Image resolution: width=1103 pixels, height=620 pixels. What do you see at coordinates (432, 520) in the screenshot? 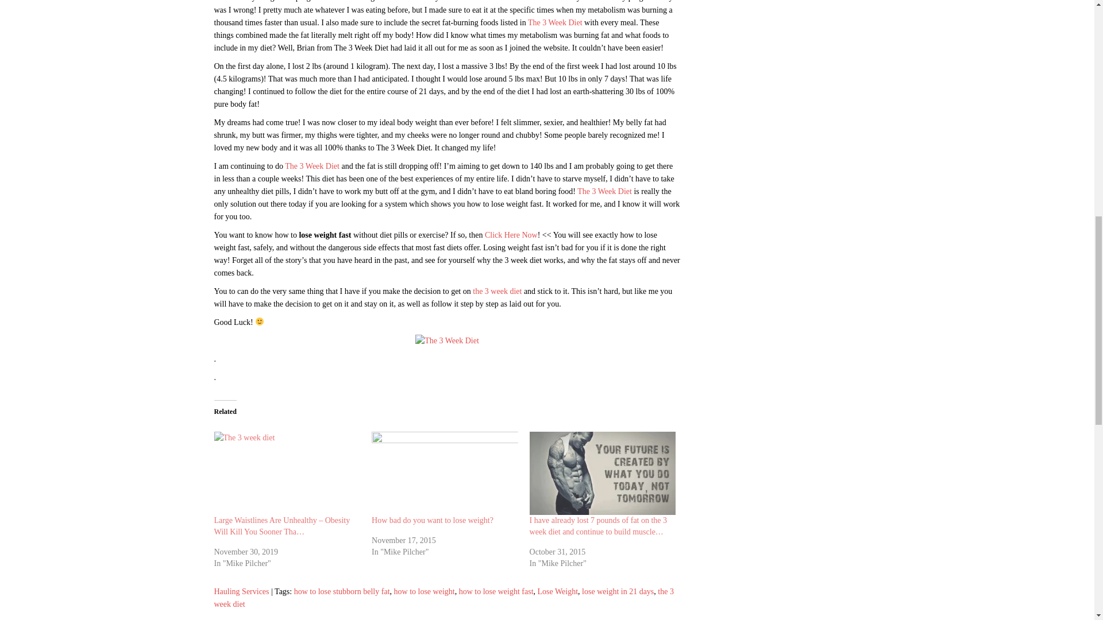
I see `How bad do you want to lose weight?` at bounding box center [432, 520].